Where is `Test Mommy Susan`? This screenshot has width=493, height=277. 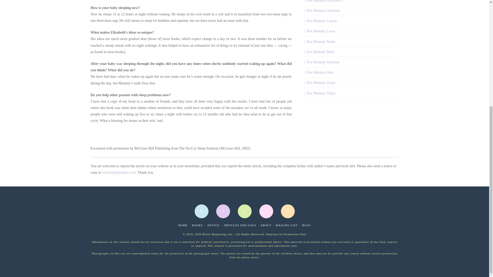 Test Mommy Susan is located at coordinates (319, 83).